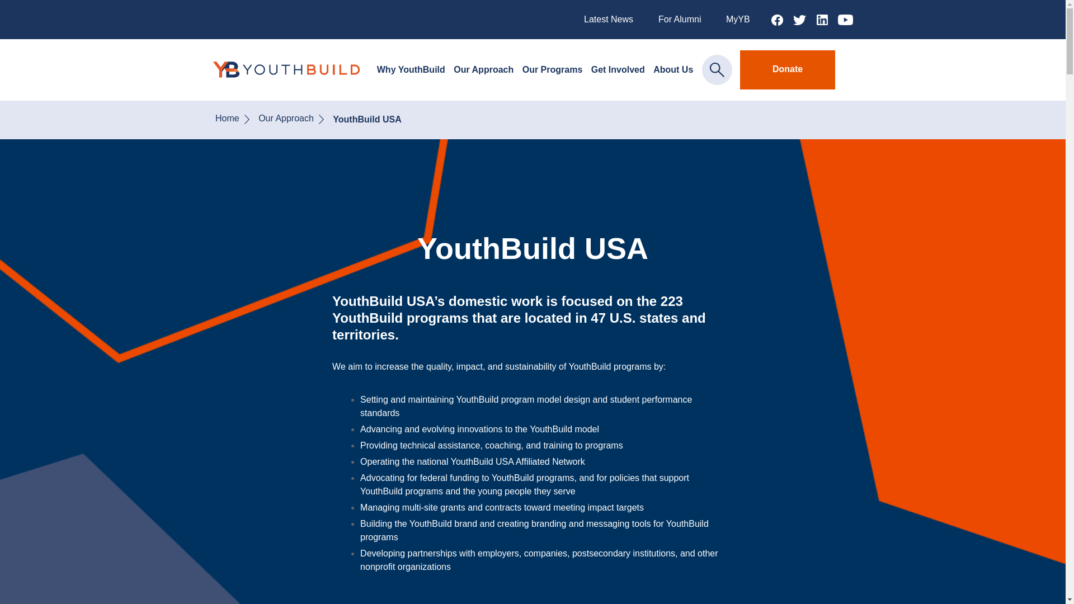 This screenshot has width=1074, height=604. I want to click on Donate, so click(788, 69).